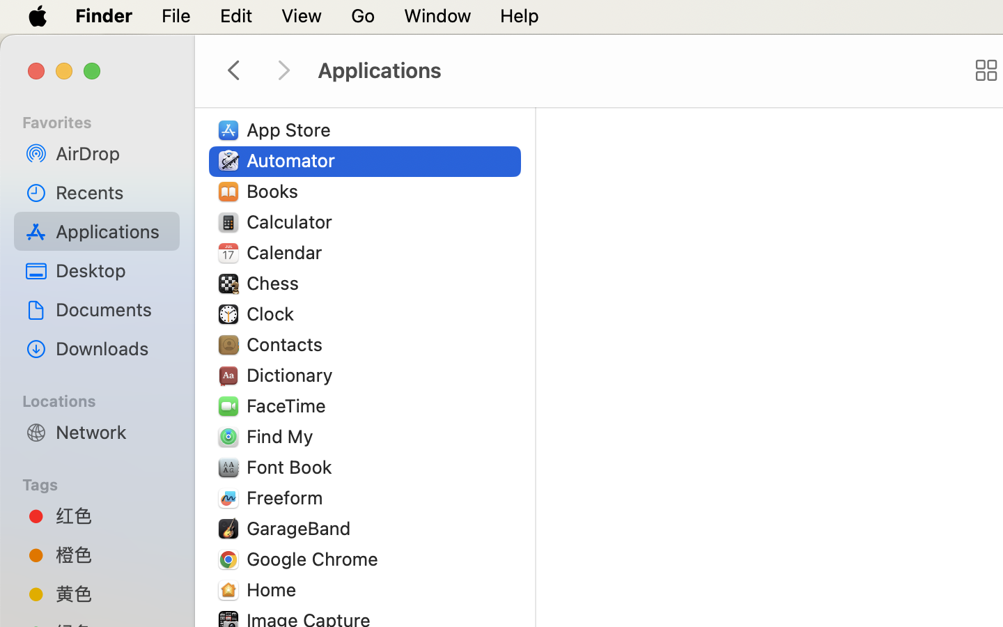  What do you see at coordinates (290, 405) in the screenshot?
I see `FaceTime` at bounding box center [290, 405].